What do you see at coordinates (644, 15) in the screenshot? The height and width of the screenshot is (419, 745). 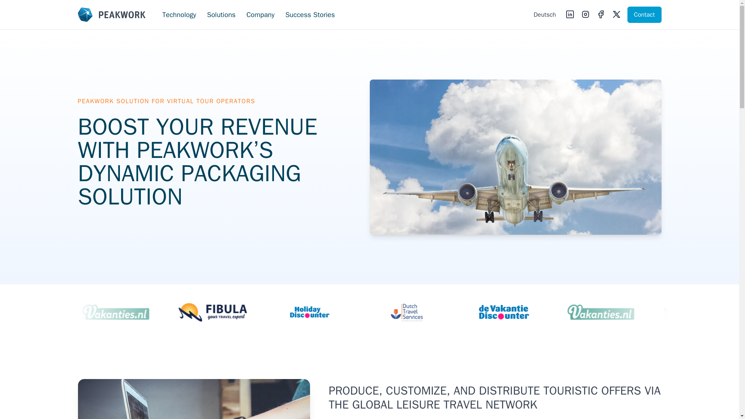 I see `Contact` at bounding box center [644, 15].